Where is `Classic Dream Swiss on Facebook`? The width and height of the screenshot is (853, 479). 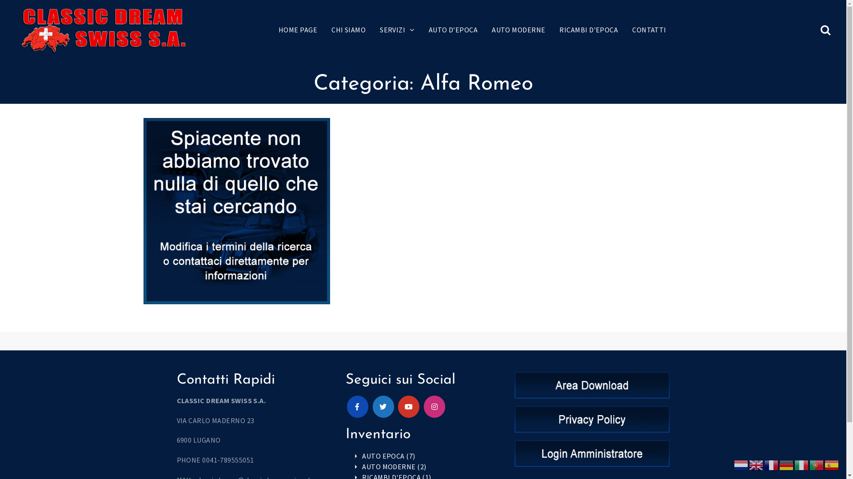 Classic Dream Swiss on Facebook is located at coordinates (358, 407).